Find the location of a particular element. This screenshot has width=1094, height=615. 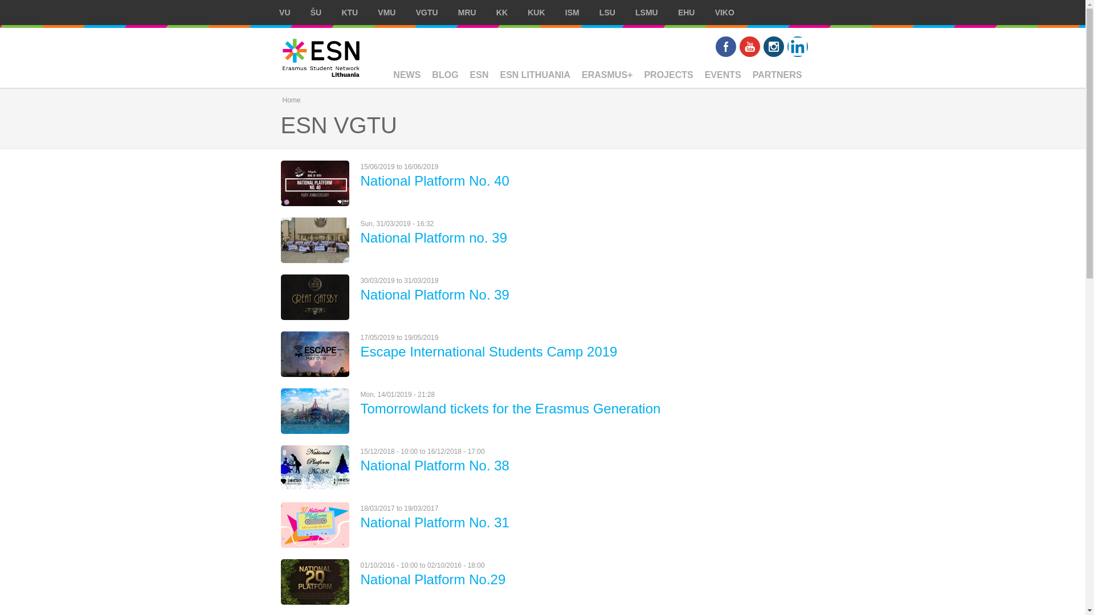

Home is located at coordinates (320, 58).